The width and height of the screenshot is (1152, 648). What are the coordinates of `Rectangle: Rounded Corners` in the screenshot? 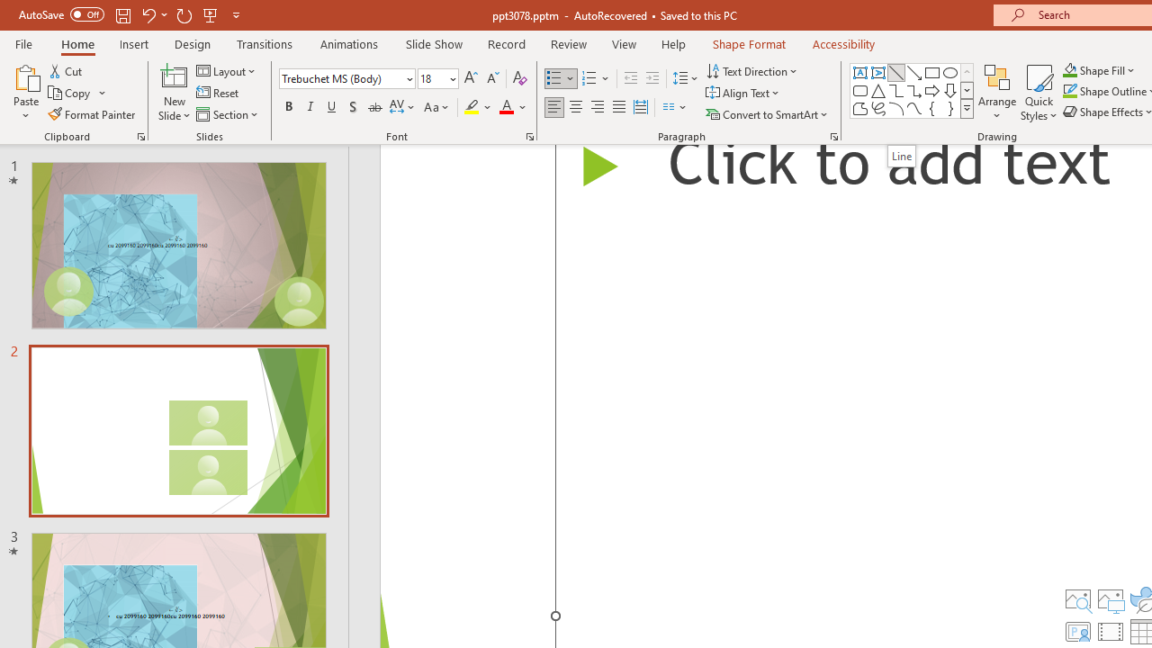 It's located at (860, 90).